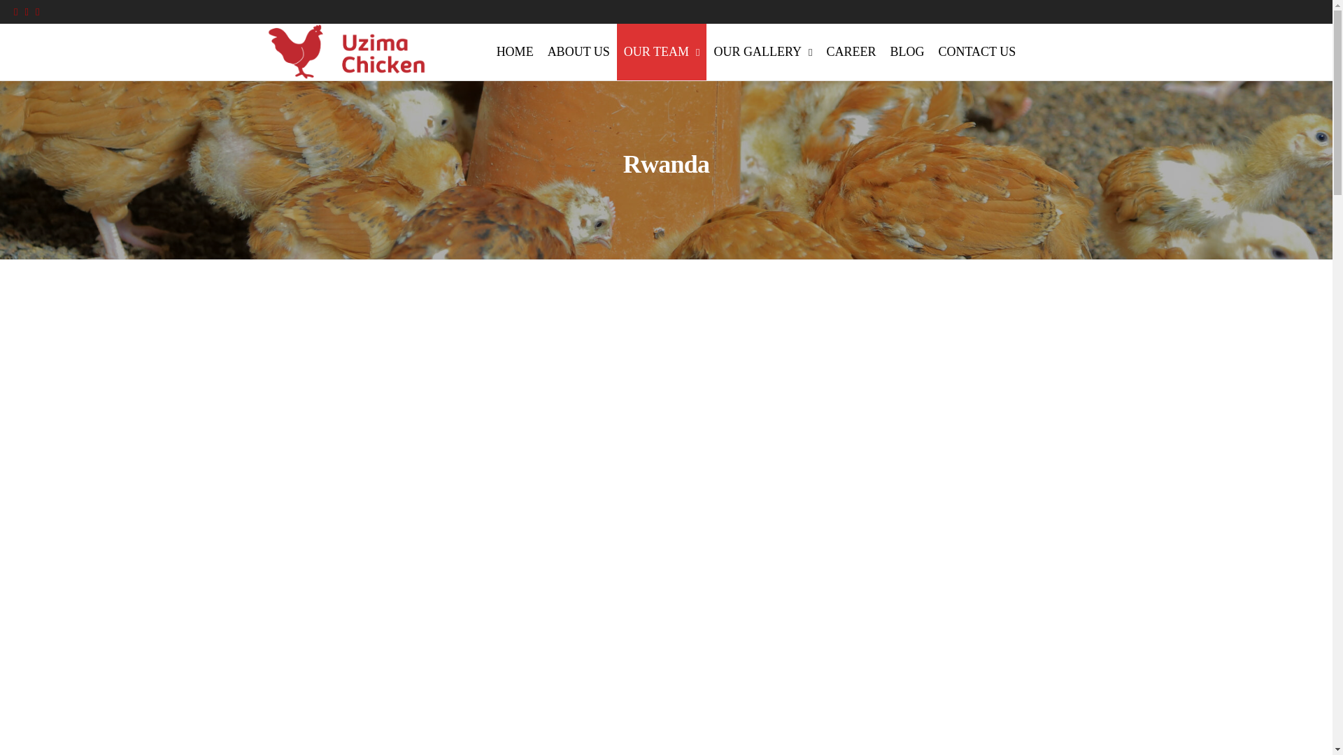 The image size is (1343, 755). What do you see at coordinates (662, 52) in the screenshot?
I see `OUR TEAM` at bounding box center [662, 52].